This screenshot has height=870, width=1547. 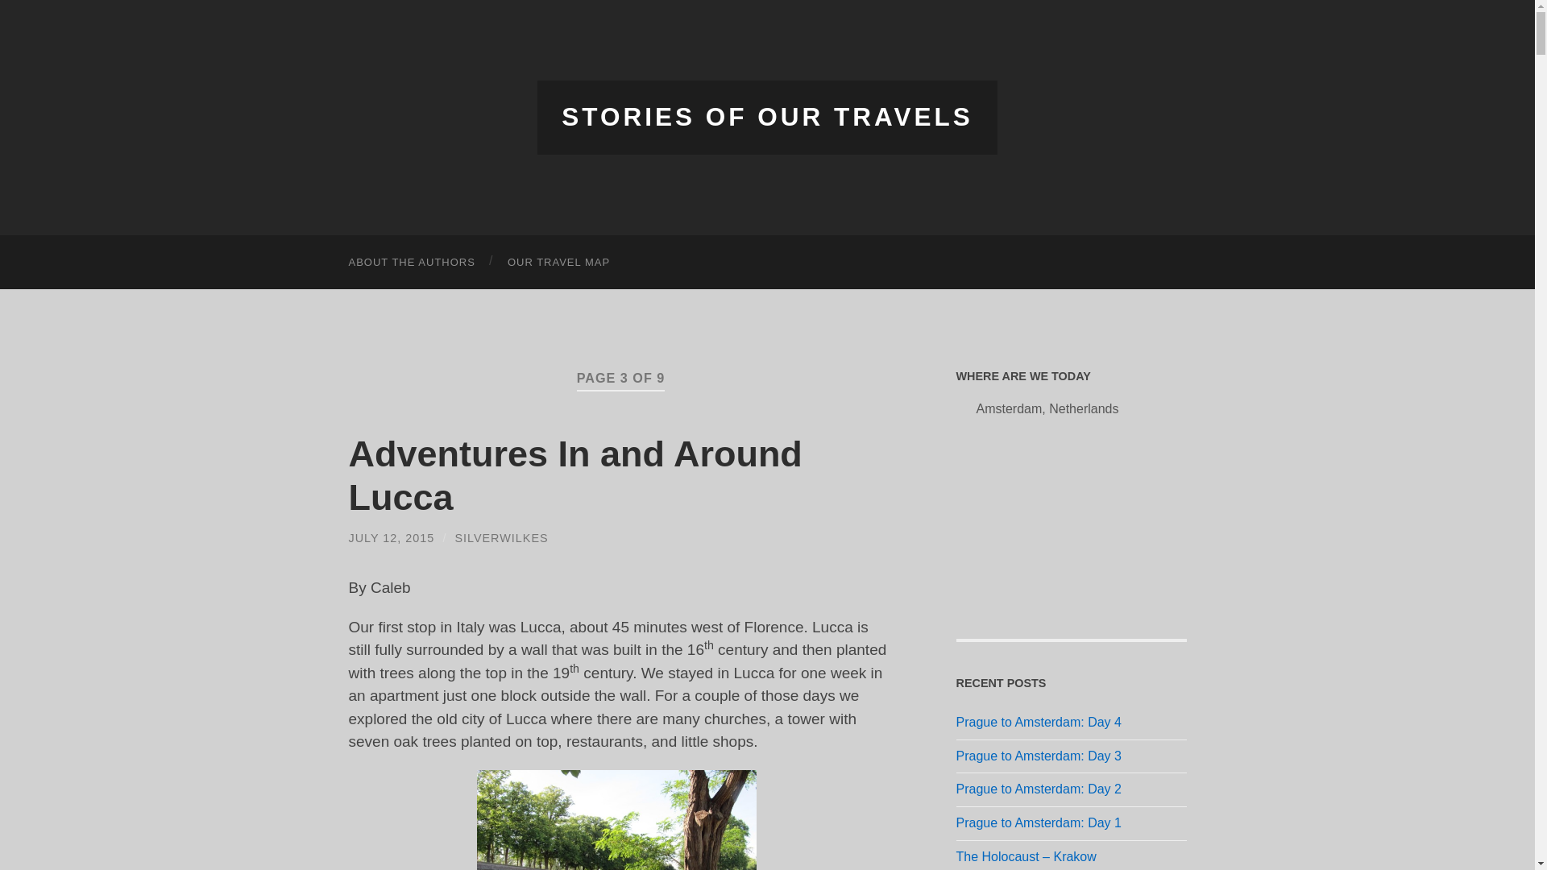 I want to click on STORIES OF OUR TRAVELS, so click(x=767, y=117).